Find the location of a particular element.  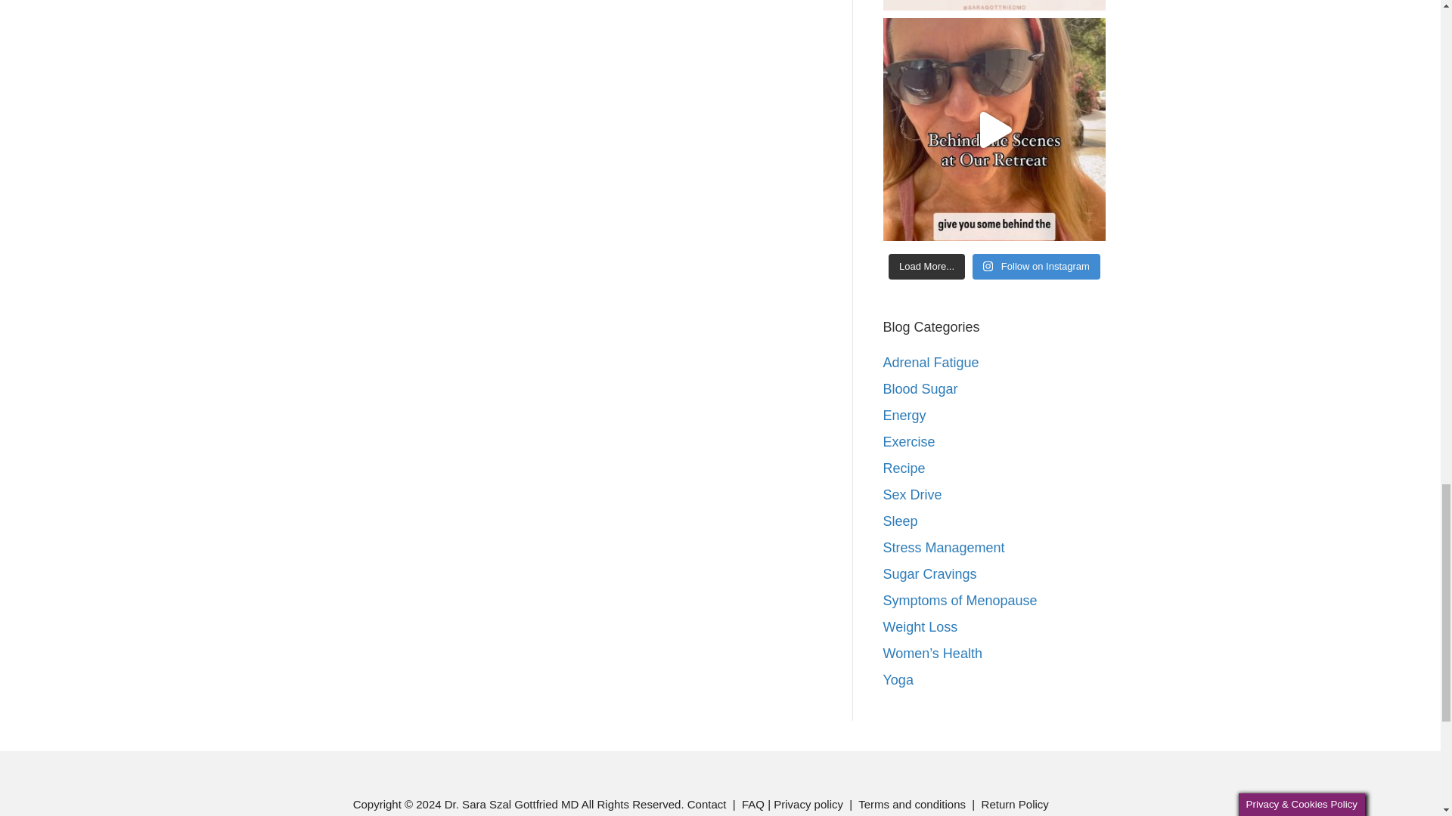

Sugar Cravings is located at coordinates (930, 574).